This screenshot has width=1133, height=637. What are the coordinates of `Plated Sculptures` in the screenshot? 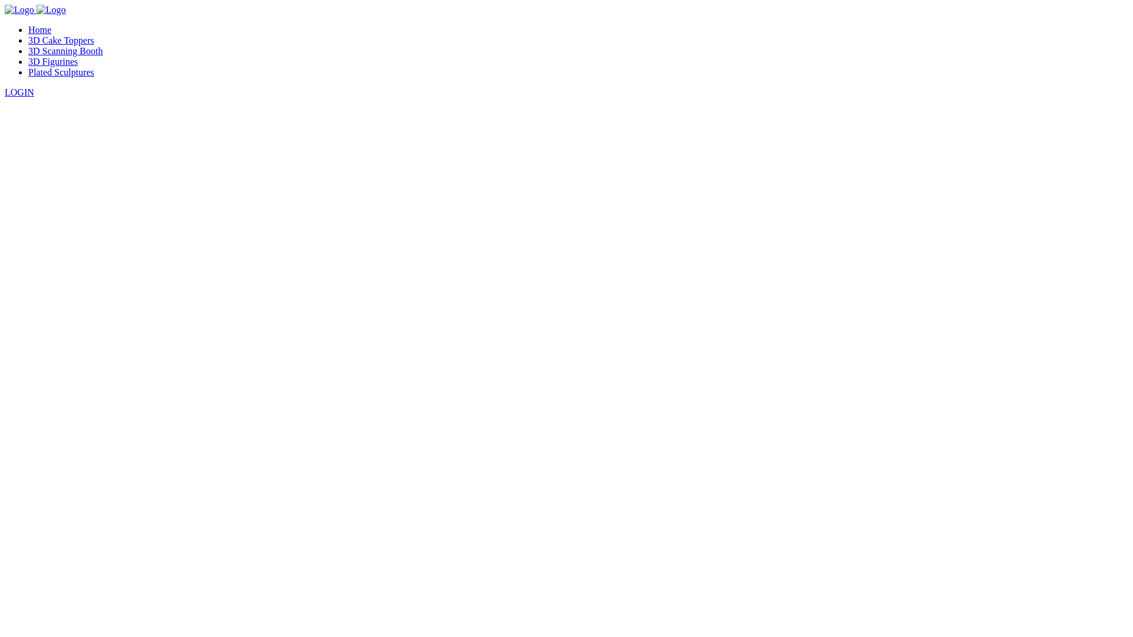 It's located at (61, 72).